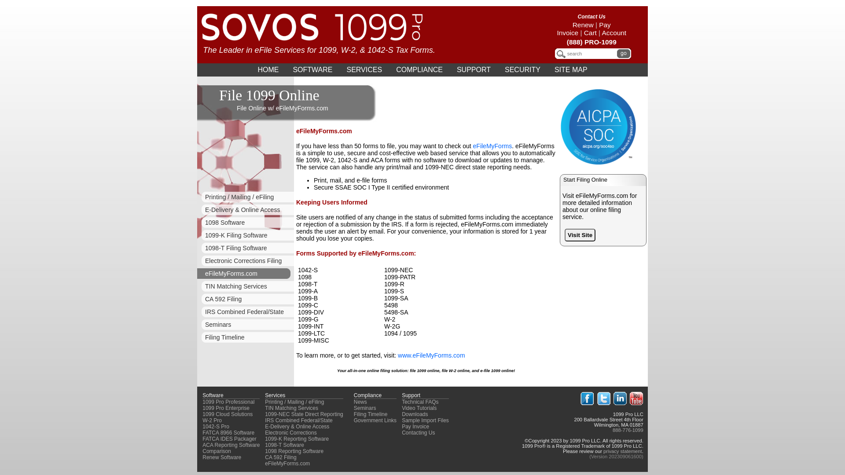  I want to click on FATCA IDES Packager, so click(230, 439).